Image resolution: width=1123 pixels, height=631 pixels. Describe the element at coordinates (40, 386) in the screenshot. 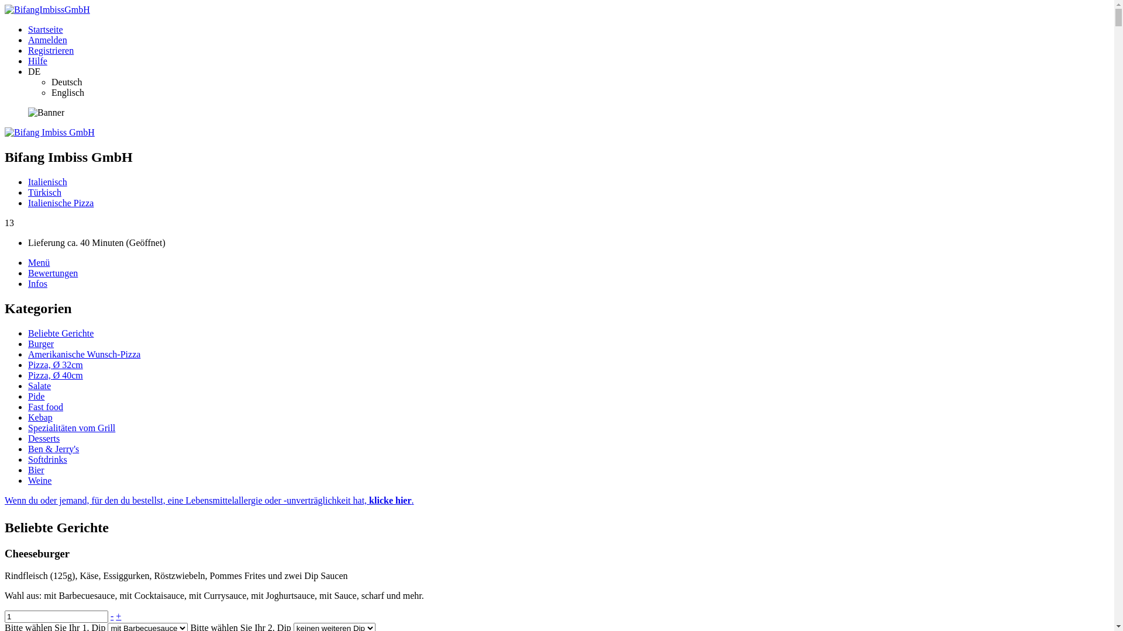

I see `Salate` at that location.